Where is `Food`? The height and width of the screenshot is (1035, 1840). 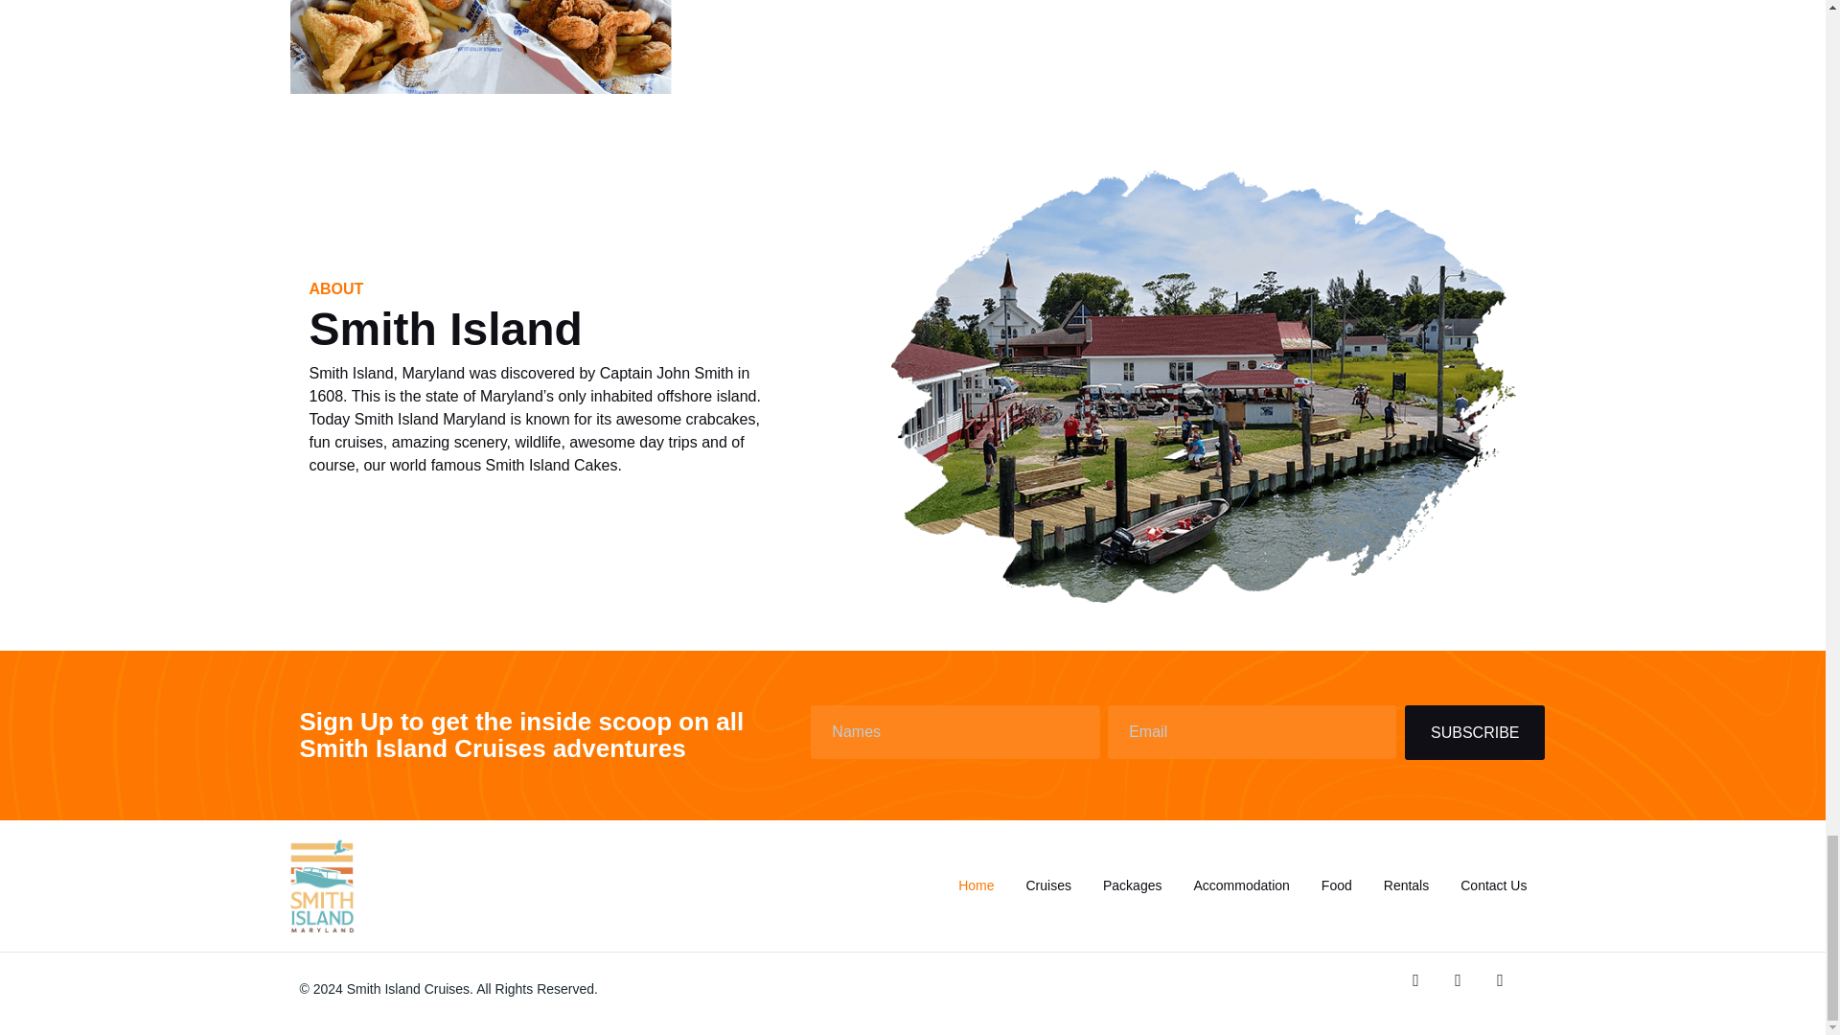
Food is located at coordinates (1337, 885).